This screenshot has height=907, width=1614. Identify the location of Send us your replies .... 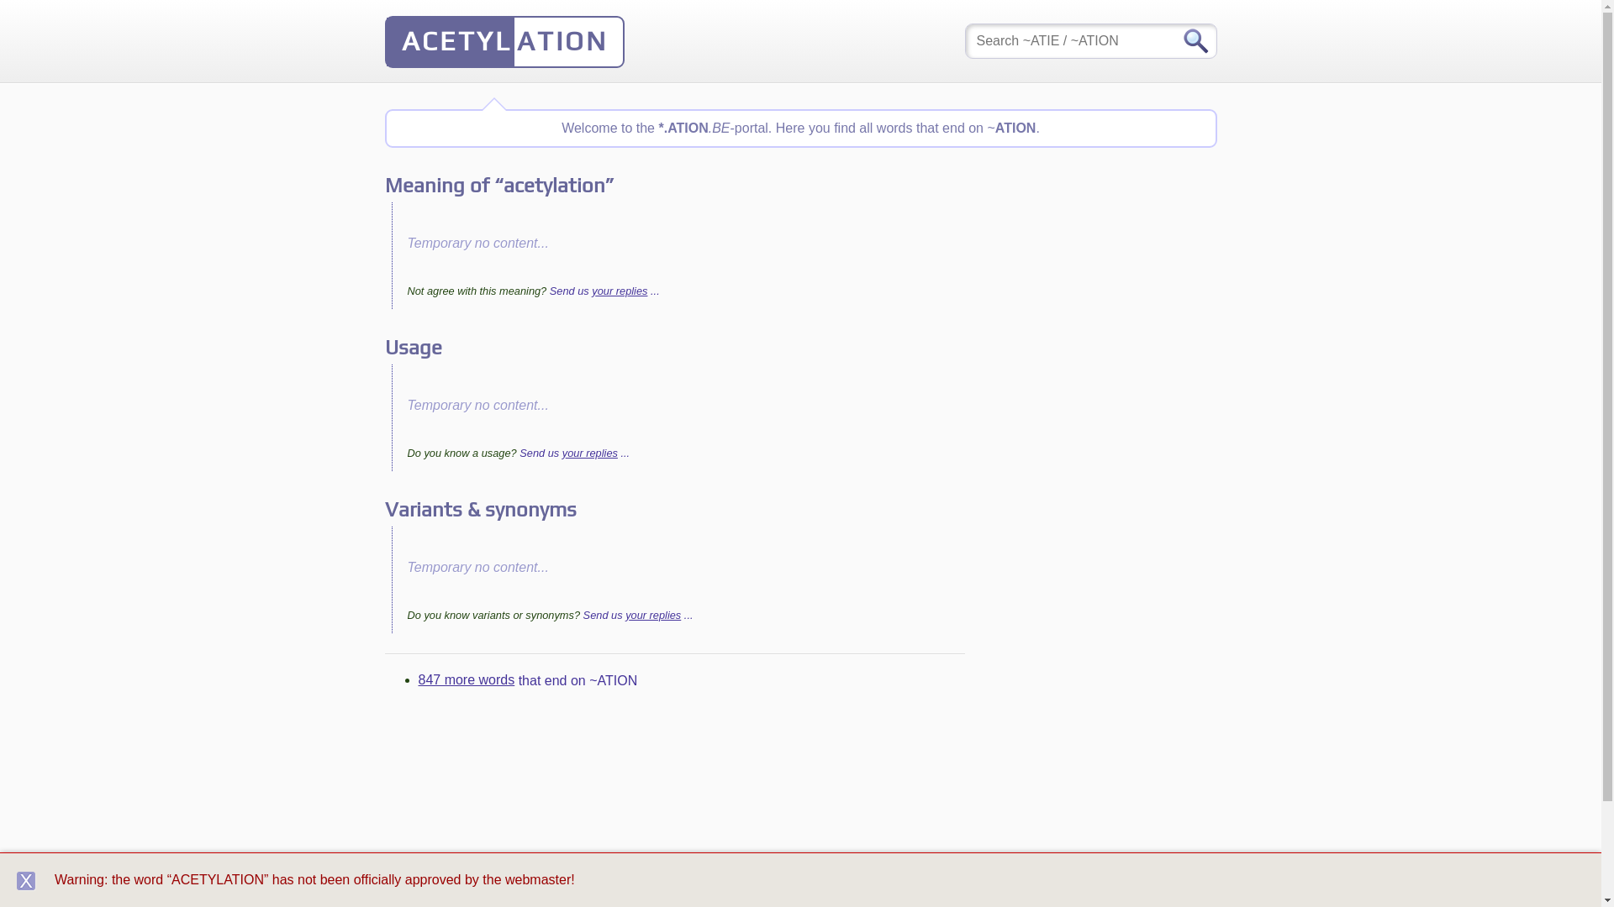
(605, 291).